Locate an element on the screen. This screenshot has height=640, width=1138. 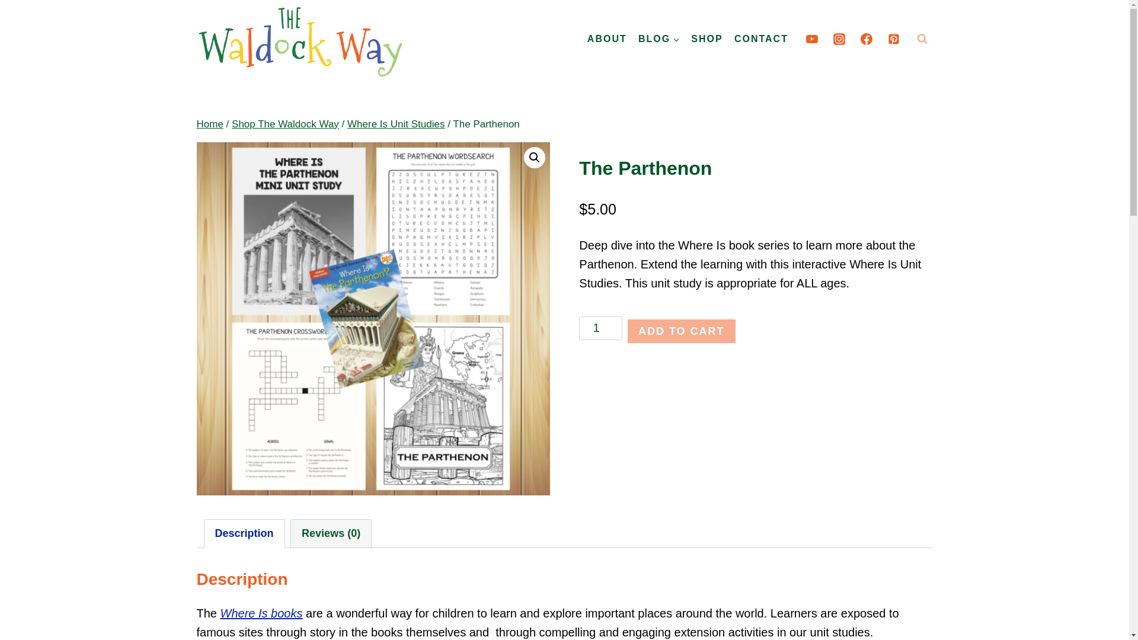
Home is located at coordinates (210, 124).